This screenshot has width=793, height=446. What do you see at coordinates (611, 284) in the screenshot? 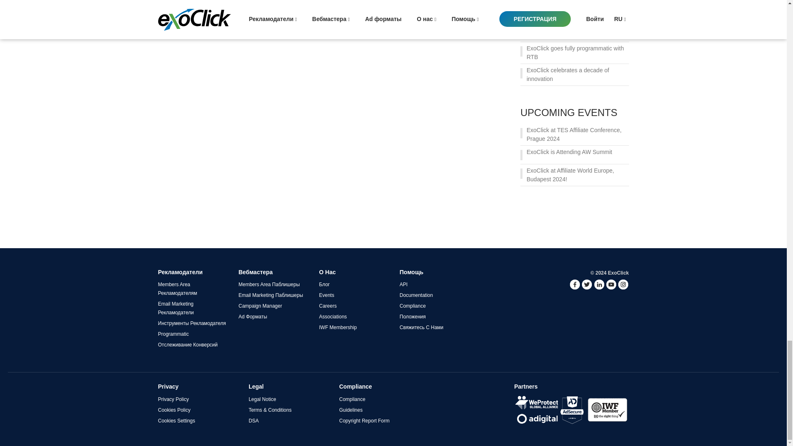
I see `Youtube` at bounding box center [611, 284].